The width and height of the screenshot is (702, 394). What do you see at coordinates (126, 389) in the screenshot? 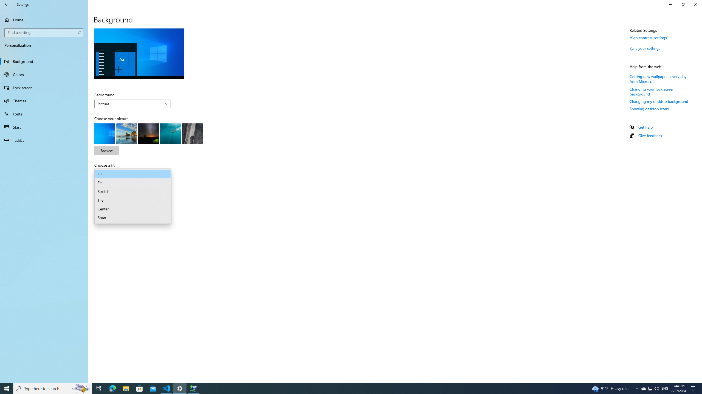
I see `File Explorer` at bounding box center [126, 389].